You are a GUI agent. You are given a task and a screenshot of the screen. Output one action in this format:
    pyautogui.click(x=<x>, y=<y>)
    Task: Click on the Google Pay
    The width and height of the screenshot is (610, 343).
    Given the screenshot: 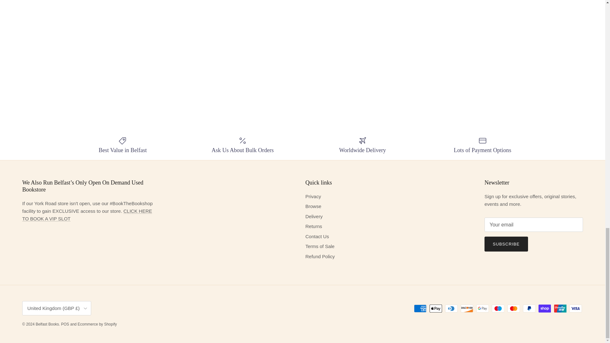 What is the action you would take?
    pyautogui.click(x=482, y=308)
    